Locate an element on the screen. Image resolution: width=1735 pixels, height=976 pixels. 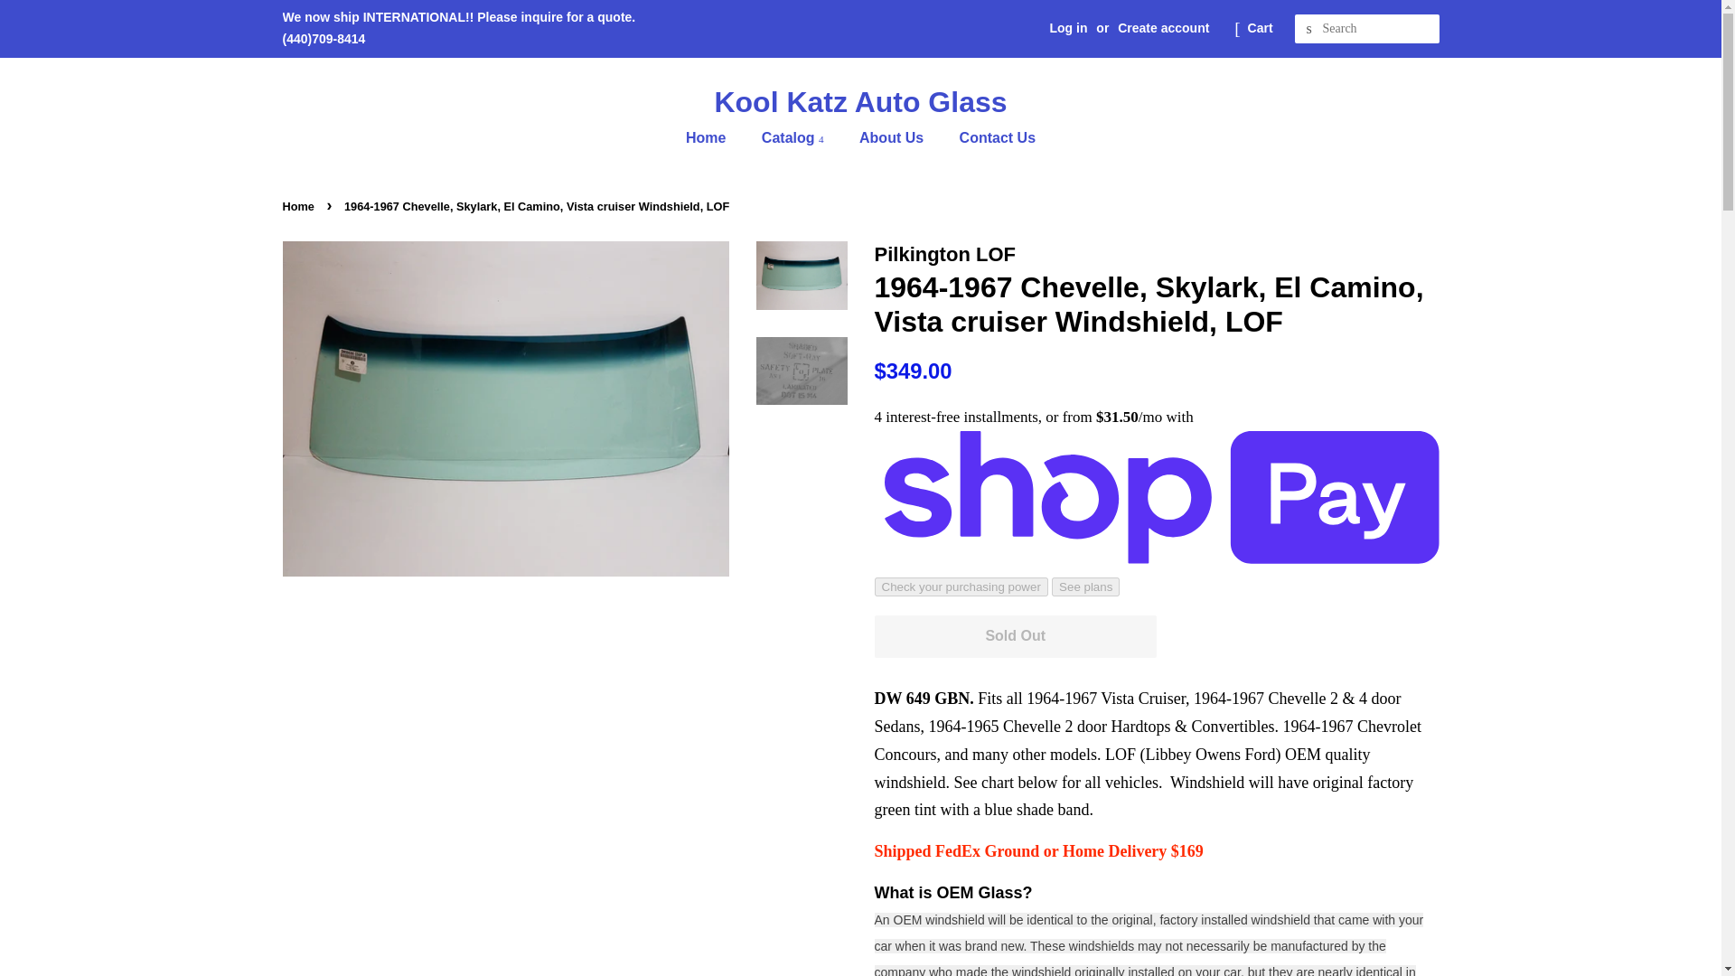
Kool Katz Auto Glass is located at coordinates (859, 101).